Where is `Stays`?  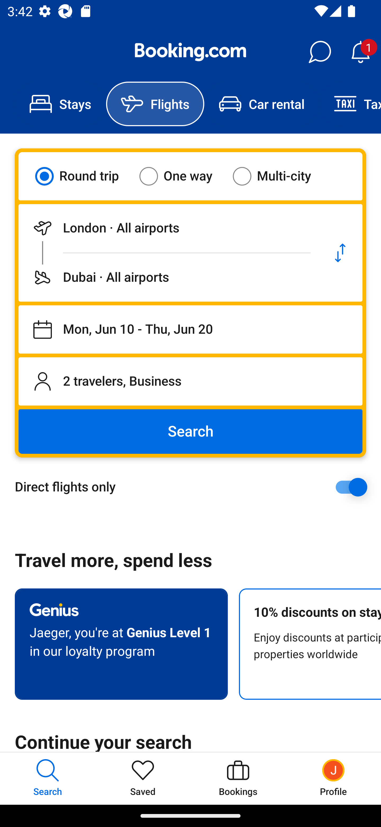
Stays is located at coordinates (60, 104).